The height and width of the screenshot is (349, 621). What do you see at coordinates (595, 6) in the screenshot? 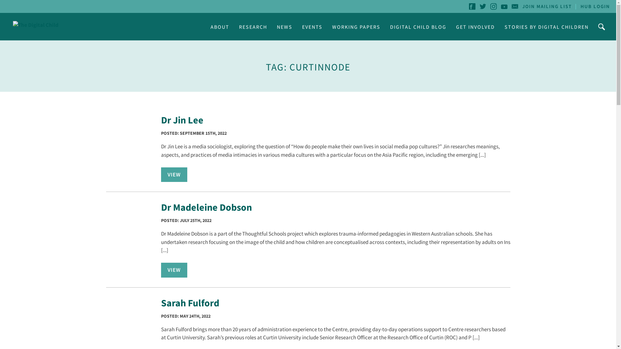
I see `HUB LOGIN` at bounding box center [595, 6].